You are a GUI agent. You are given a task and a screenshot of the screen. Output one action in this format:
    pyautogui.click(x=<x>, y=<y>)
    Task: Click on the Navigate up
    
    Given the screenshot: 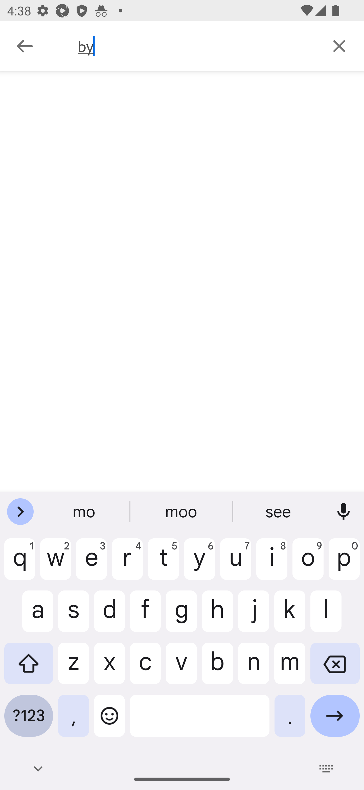 What is the action you would take?
    pyautogui.click(x=25, y=46)
    